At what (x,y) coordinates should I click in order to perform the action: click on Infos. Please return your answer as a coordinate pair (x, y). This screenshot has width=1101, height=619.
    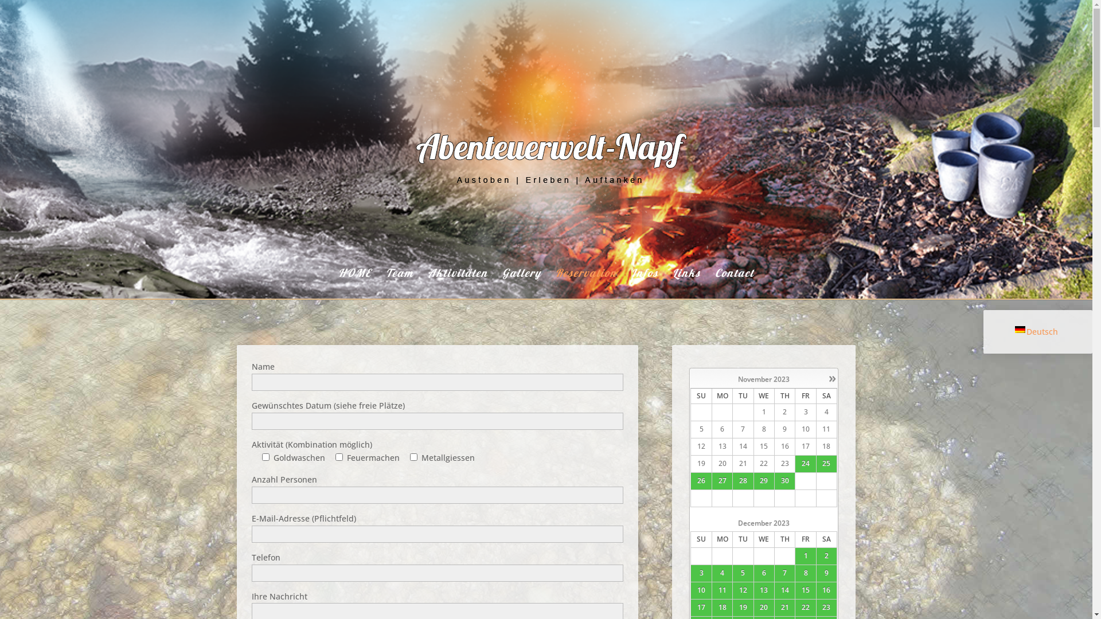
    Looking at the image, I should click on (645, 284).